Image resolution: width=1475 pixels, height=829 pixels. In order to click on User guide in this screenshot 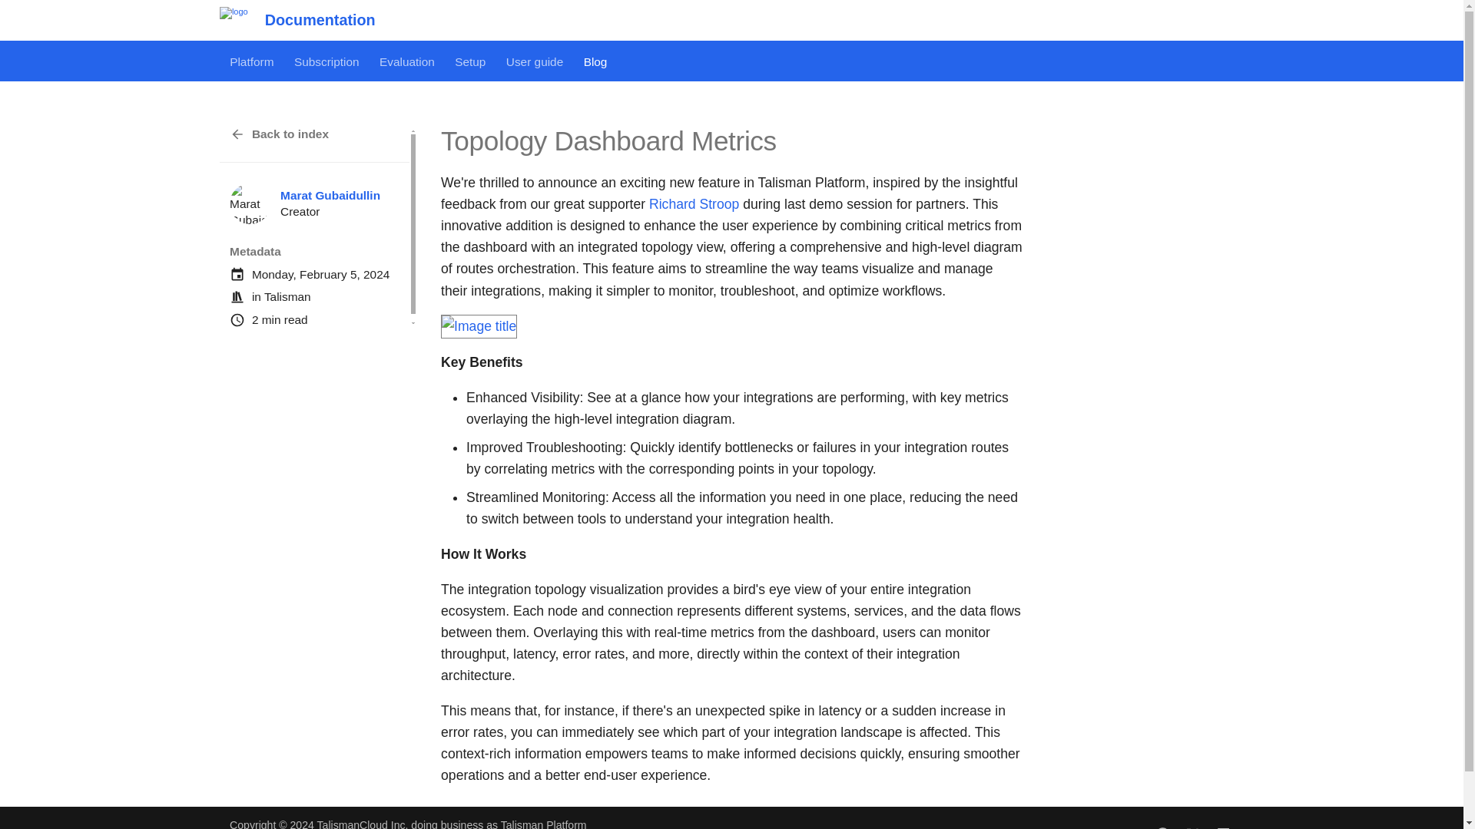, I will do `click(535, 61)`.